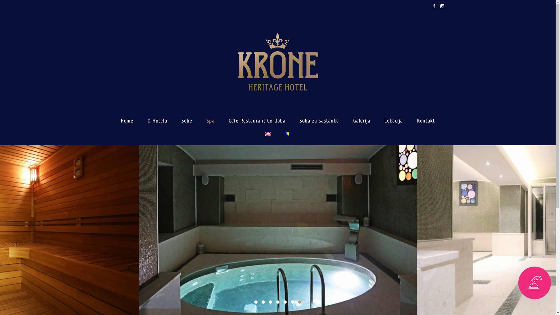 The image size is (560, 315). What do you see at coordinates (0, 0) in the screenshot?
I see `Skip to content` at bounding box center [0, 0].